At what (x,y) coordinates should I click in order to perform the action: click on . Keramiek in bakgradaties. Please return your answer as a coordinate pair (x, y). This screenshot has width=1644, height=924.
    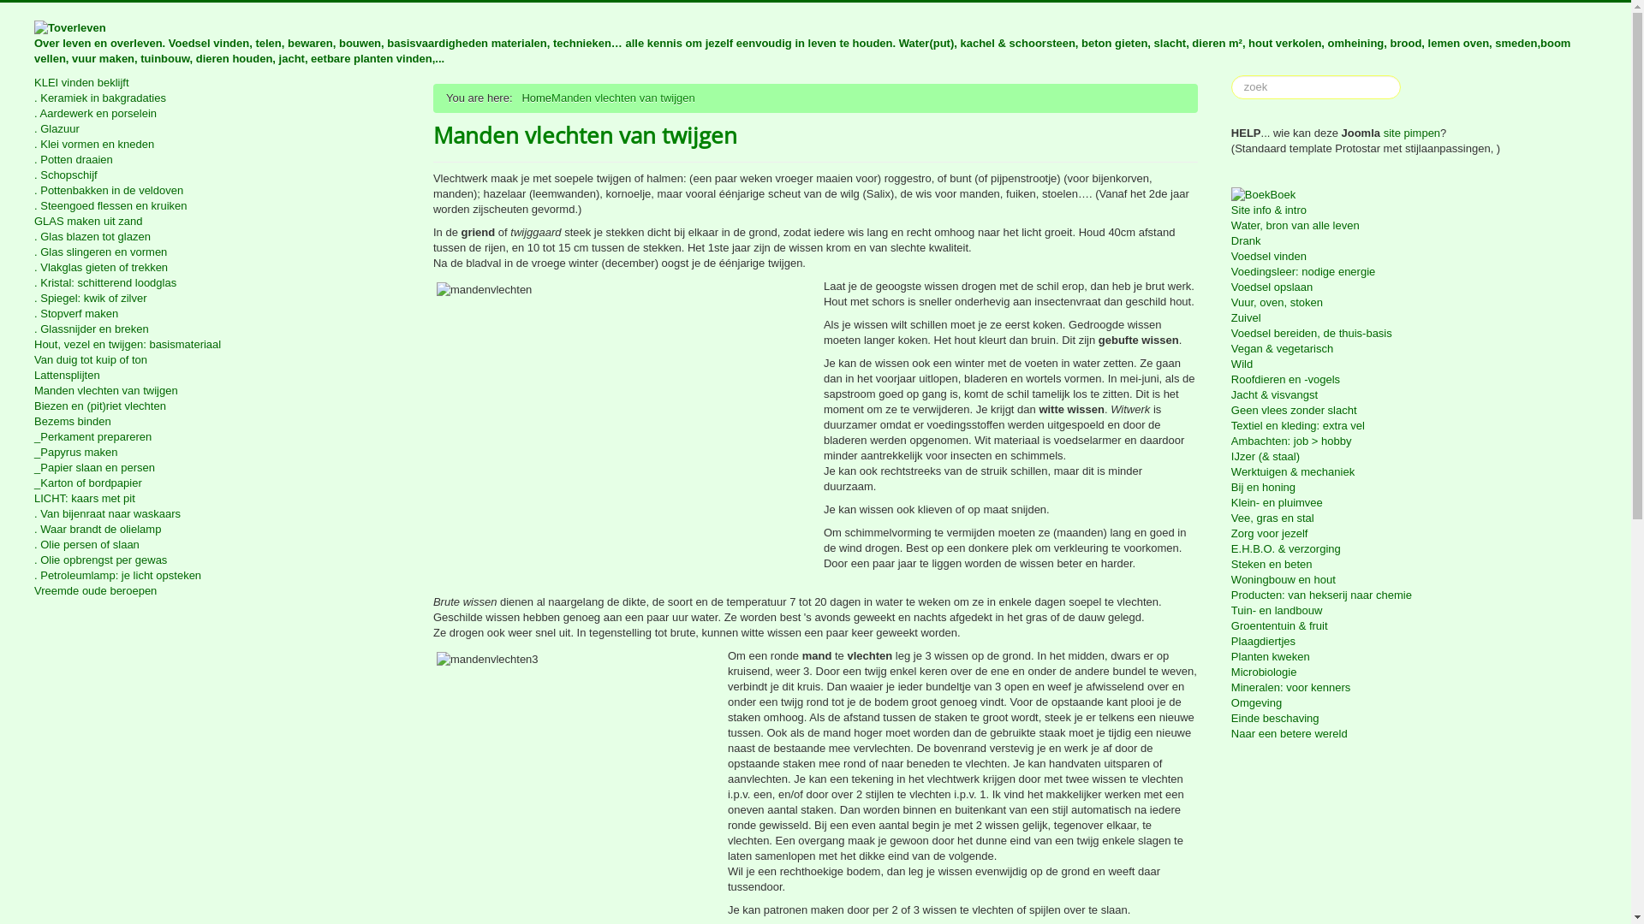
    Looking at the image, I should click on (217, 98).